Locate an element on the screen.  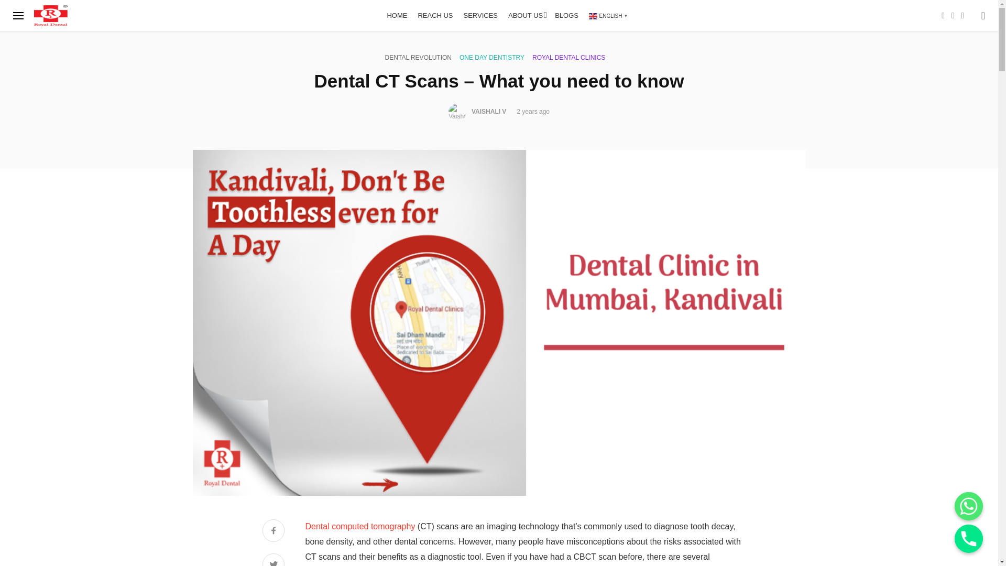
September 15, 2022 at 8:15 am is located at coordinates (533, 112).